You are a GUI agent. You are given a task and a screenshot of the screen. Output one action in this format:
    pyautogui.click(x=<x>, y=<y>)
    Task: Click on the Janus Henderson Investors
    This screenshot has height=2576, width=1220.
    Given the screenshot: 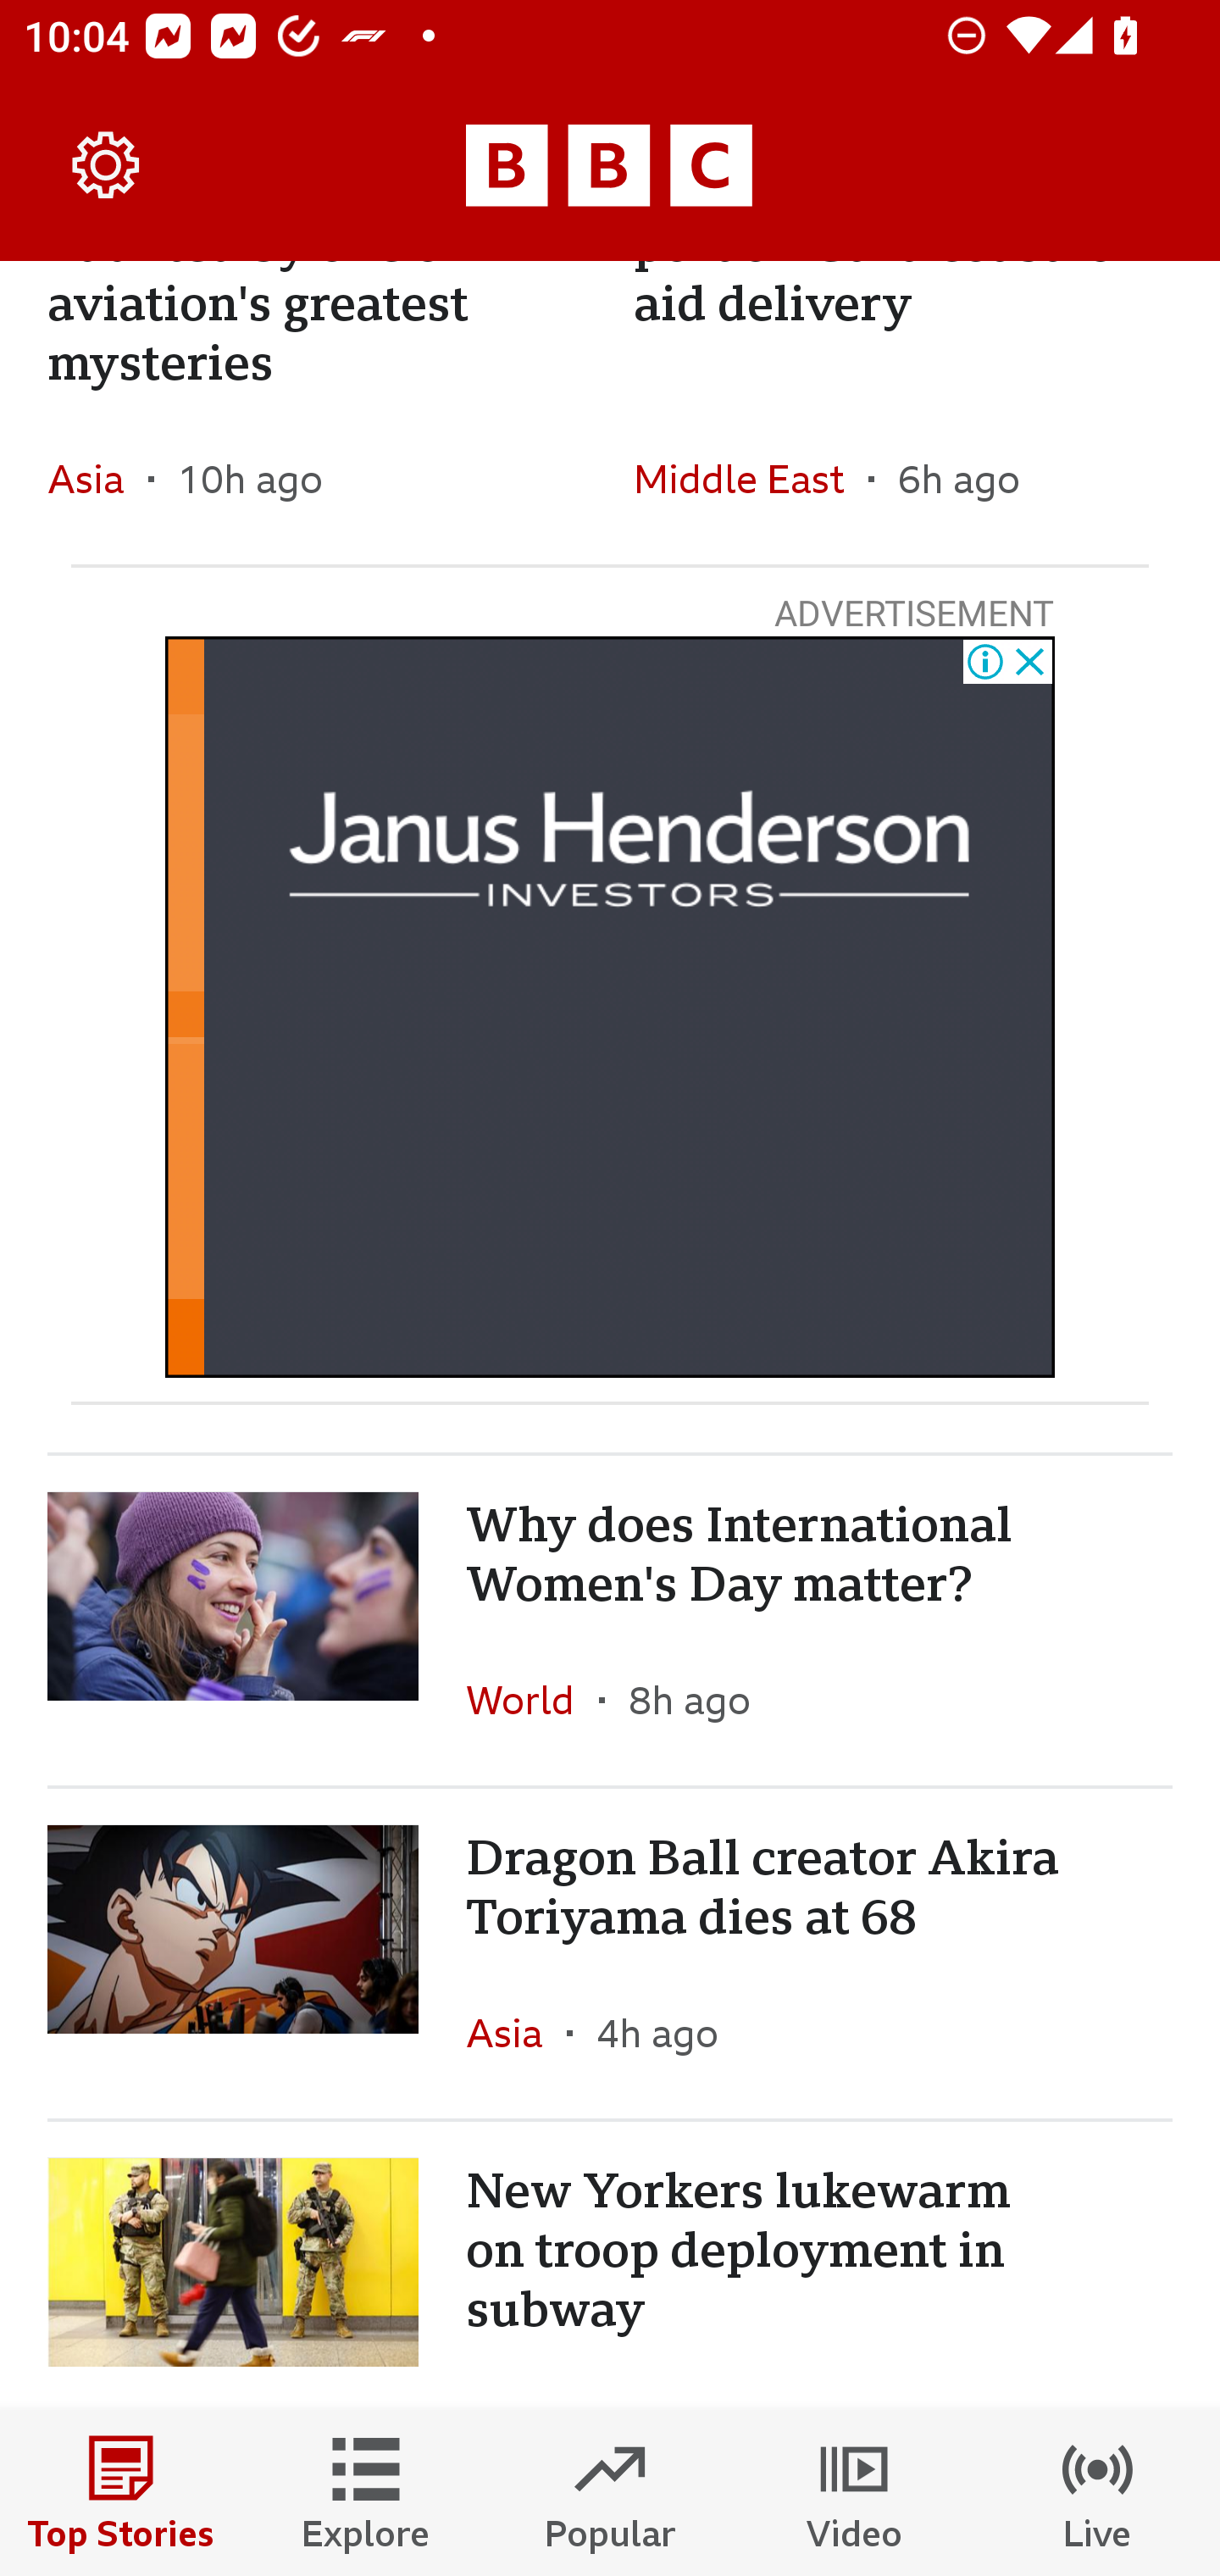 What is the action you would take?
    pyautogui.click(x=610, y=1007)
    